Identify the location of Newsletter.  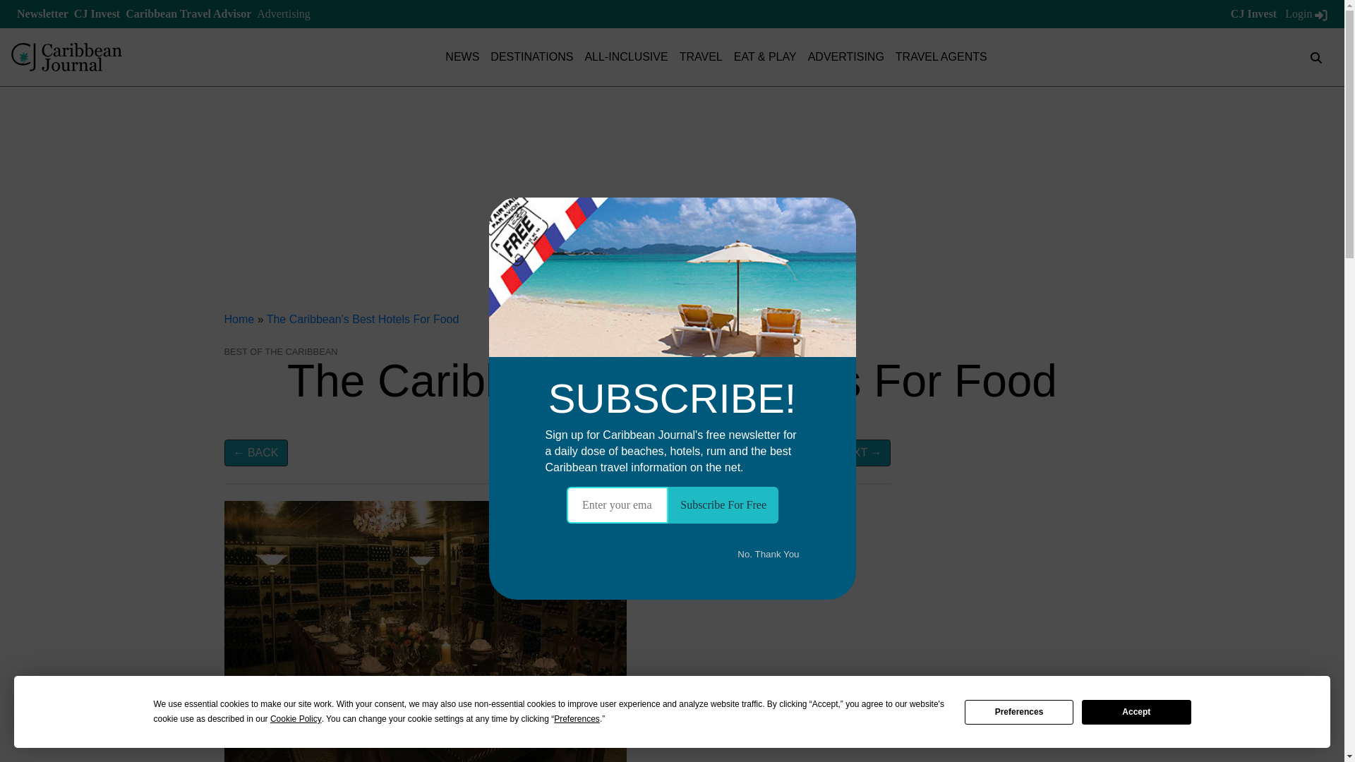
(42, 13).